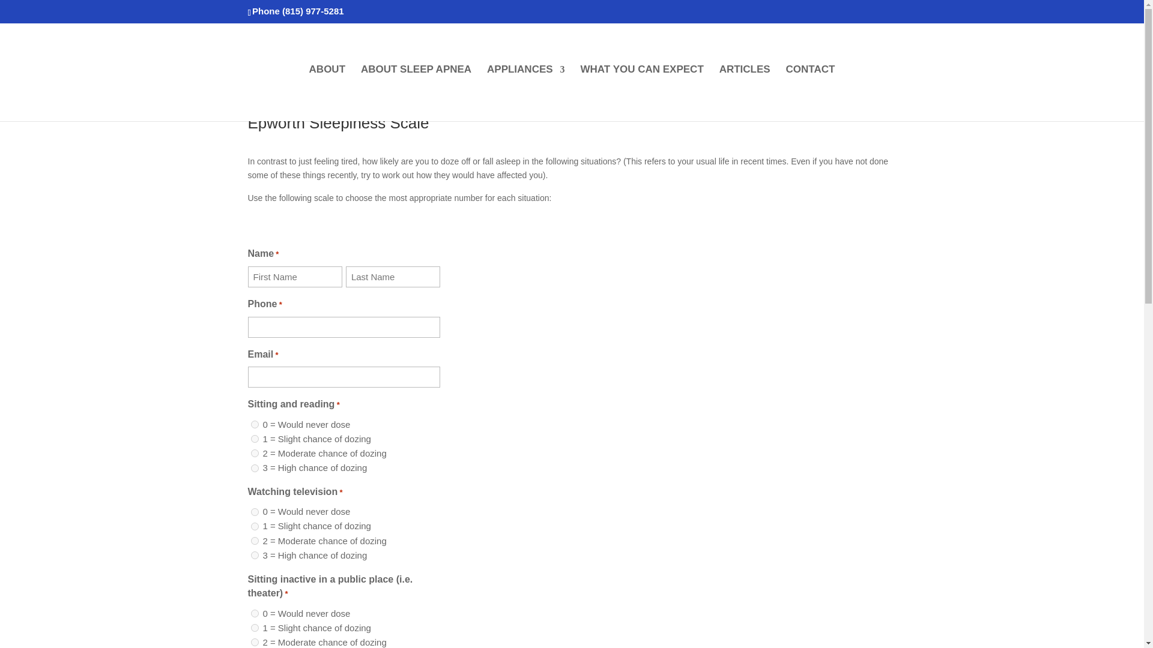  Describe the element at coordinates (745, 93) in the screenshot. I see `ARTICLES` at that location.